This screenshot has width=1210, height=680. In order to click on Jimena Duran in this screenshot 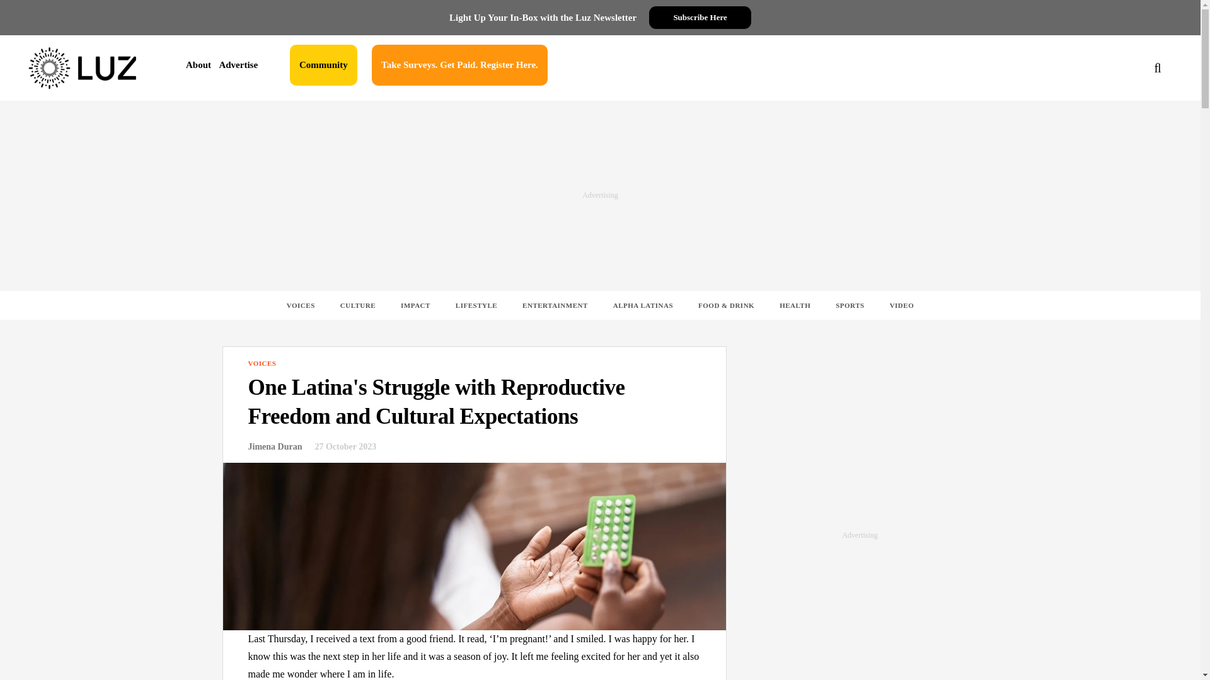, I will do `click(275, 447)`.